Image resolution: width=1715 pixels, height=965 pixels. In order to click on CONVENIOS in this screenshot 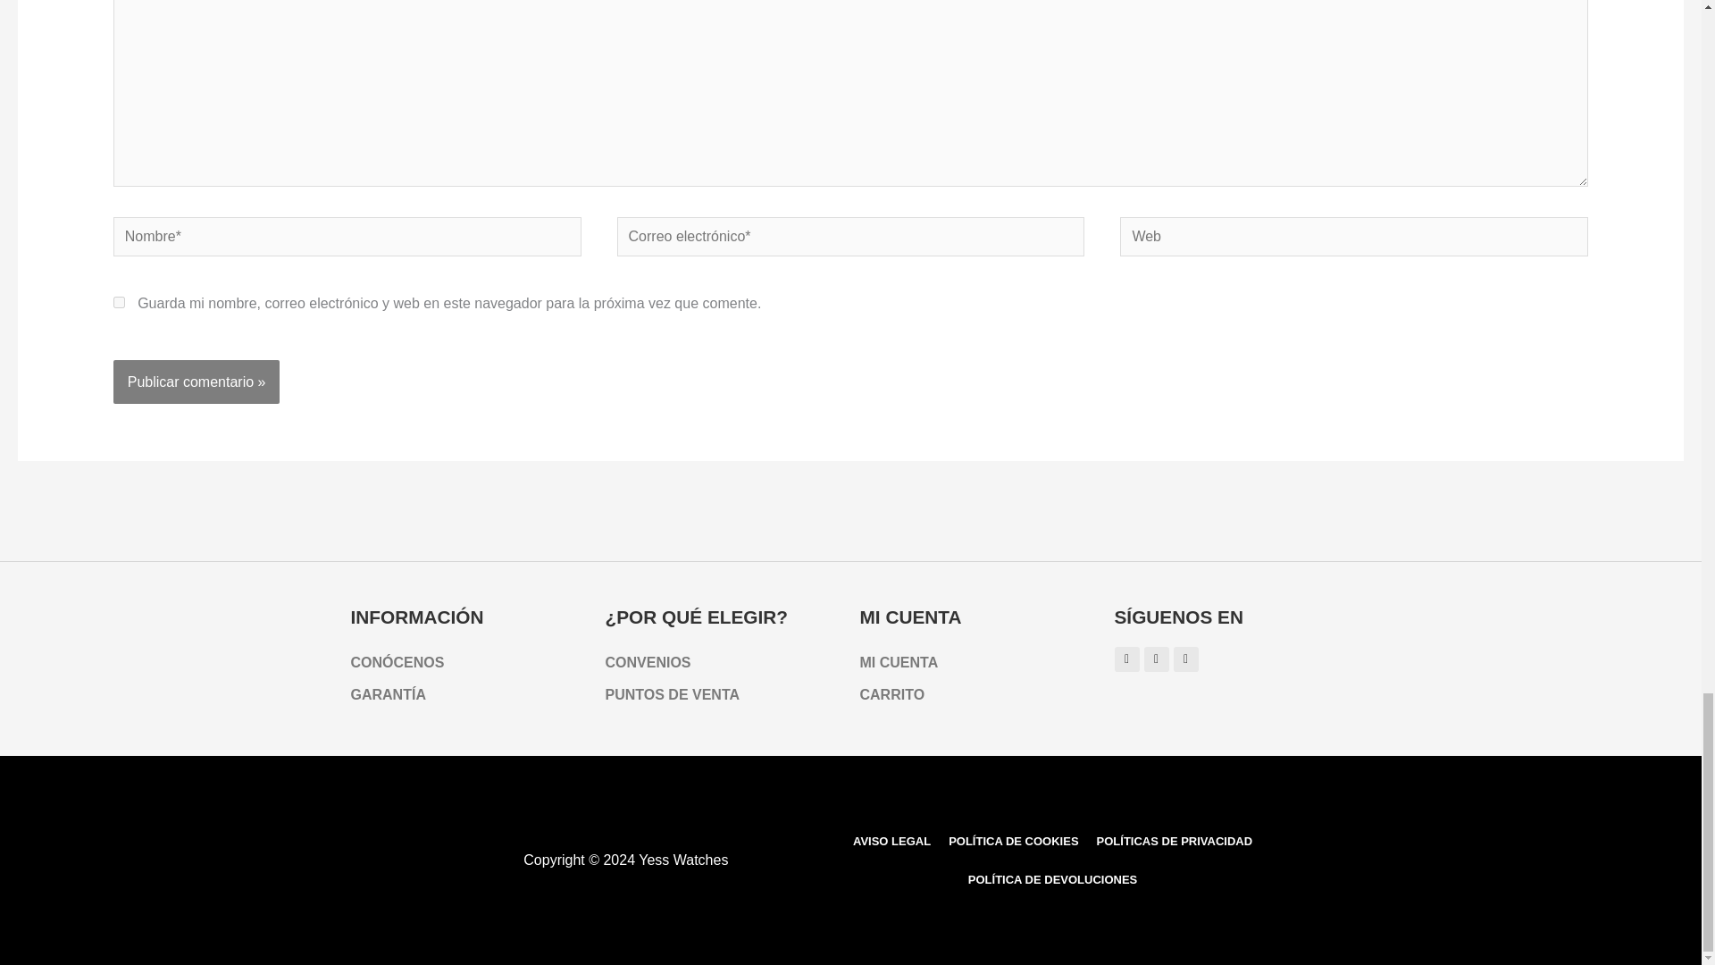, I will do `click(724, 663)`.